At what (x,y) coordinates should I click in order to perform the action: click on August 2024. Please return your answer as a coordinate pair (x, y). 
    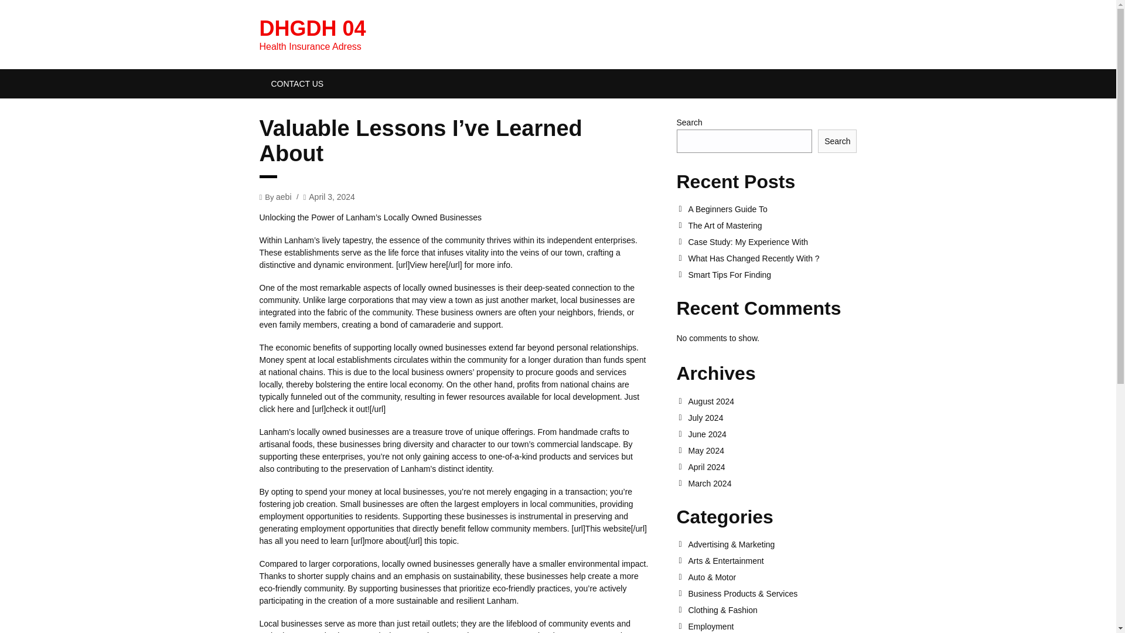
    Looking at the image, I should click on (772, 401).